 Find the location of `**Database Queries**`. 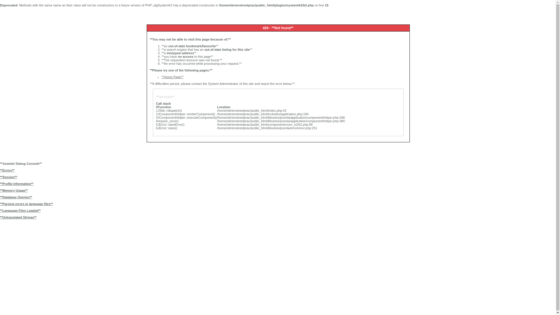

**Database Queries** is located at coordinates (278, 197).